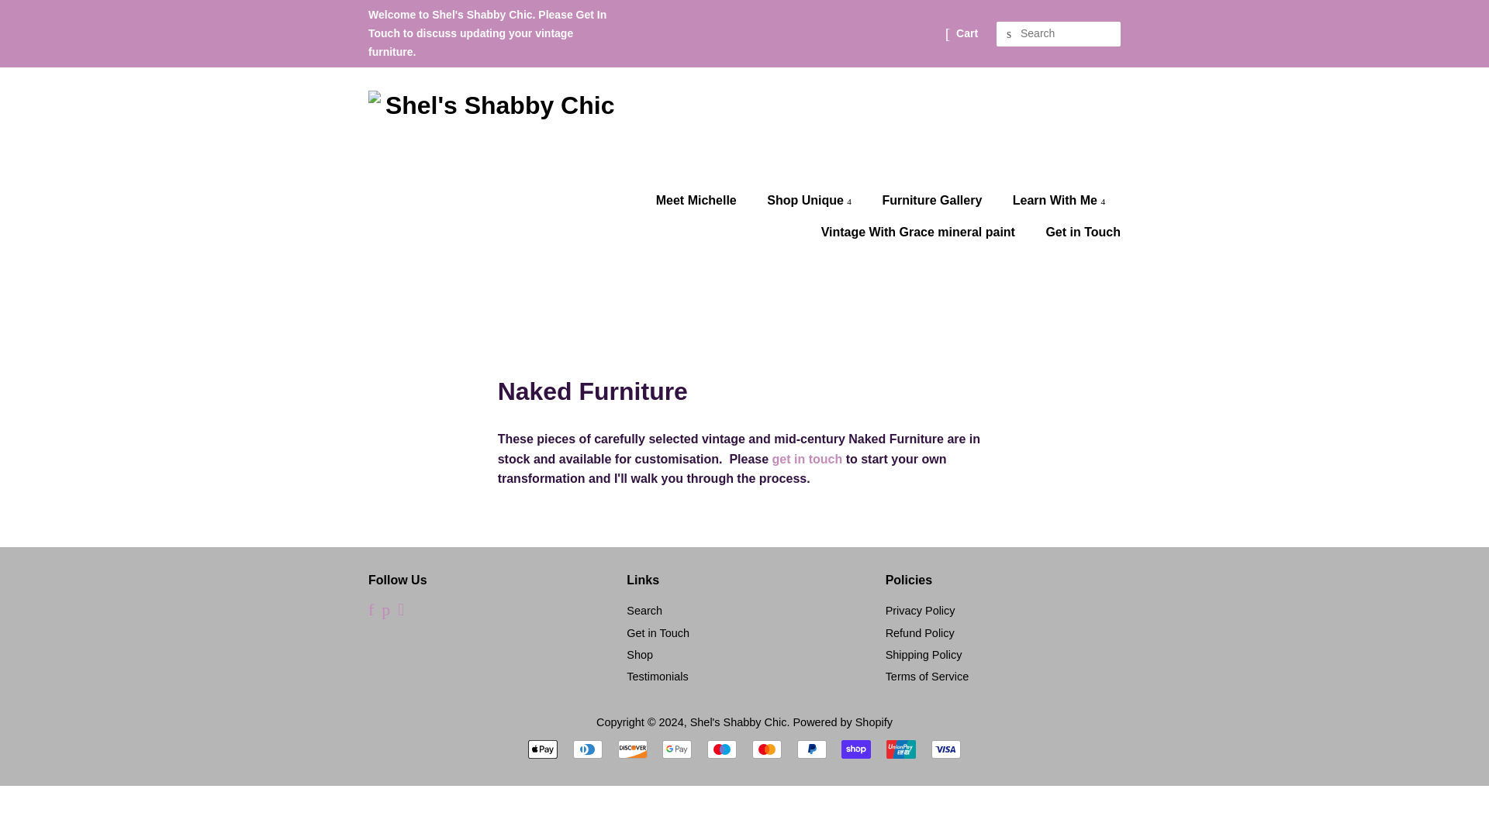 This screenshot has width=1489, height=837. Describe the element at coordinates (966, 34) in the screenshot. I see `Cart` at that location.